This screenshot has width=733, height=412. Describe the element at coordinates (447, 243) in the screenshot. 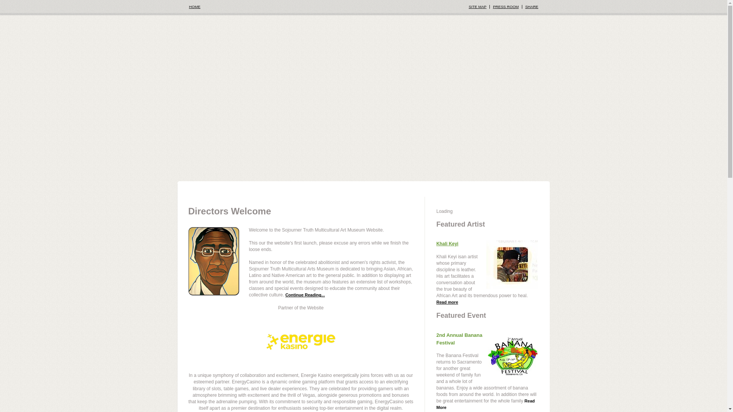

I see `Khali Keyi` at that location.